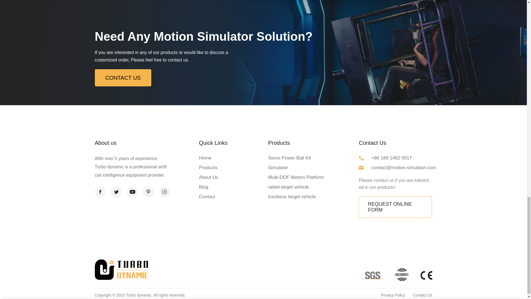 This screenshot has width=531, height=299. What do you see at coordinates (205, 158) in the screenshot?
I see `Home` at bounding box center [205, 158].